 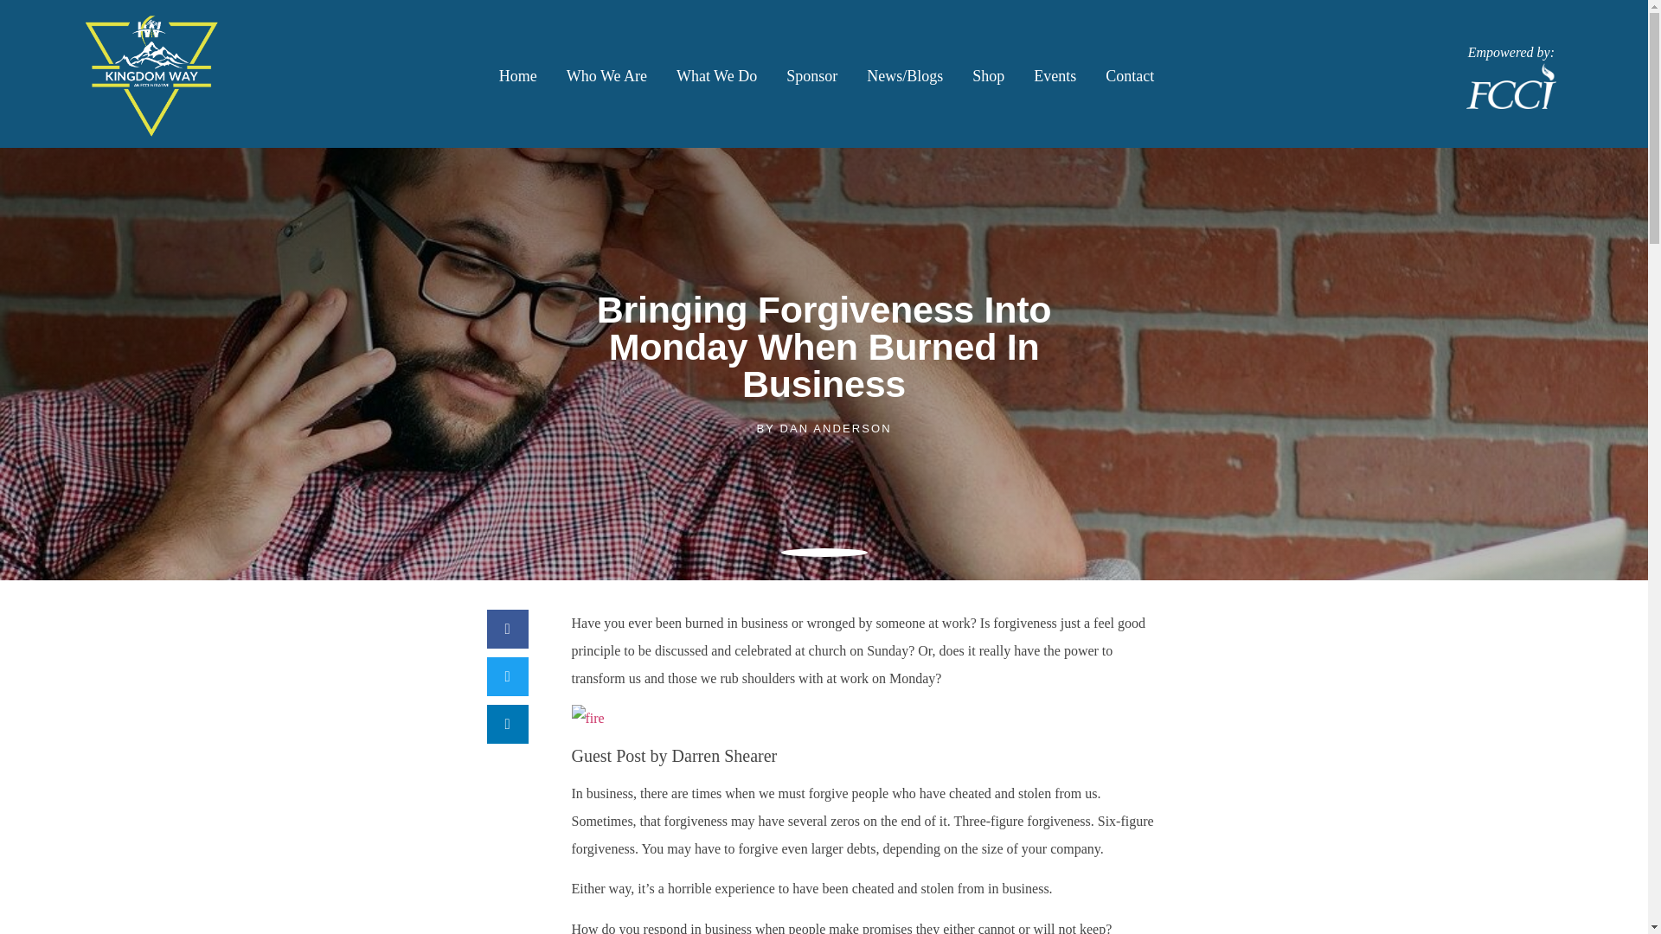 I want to click on Shop, so click(x=988, y=76).